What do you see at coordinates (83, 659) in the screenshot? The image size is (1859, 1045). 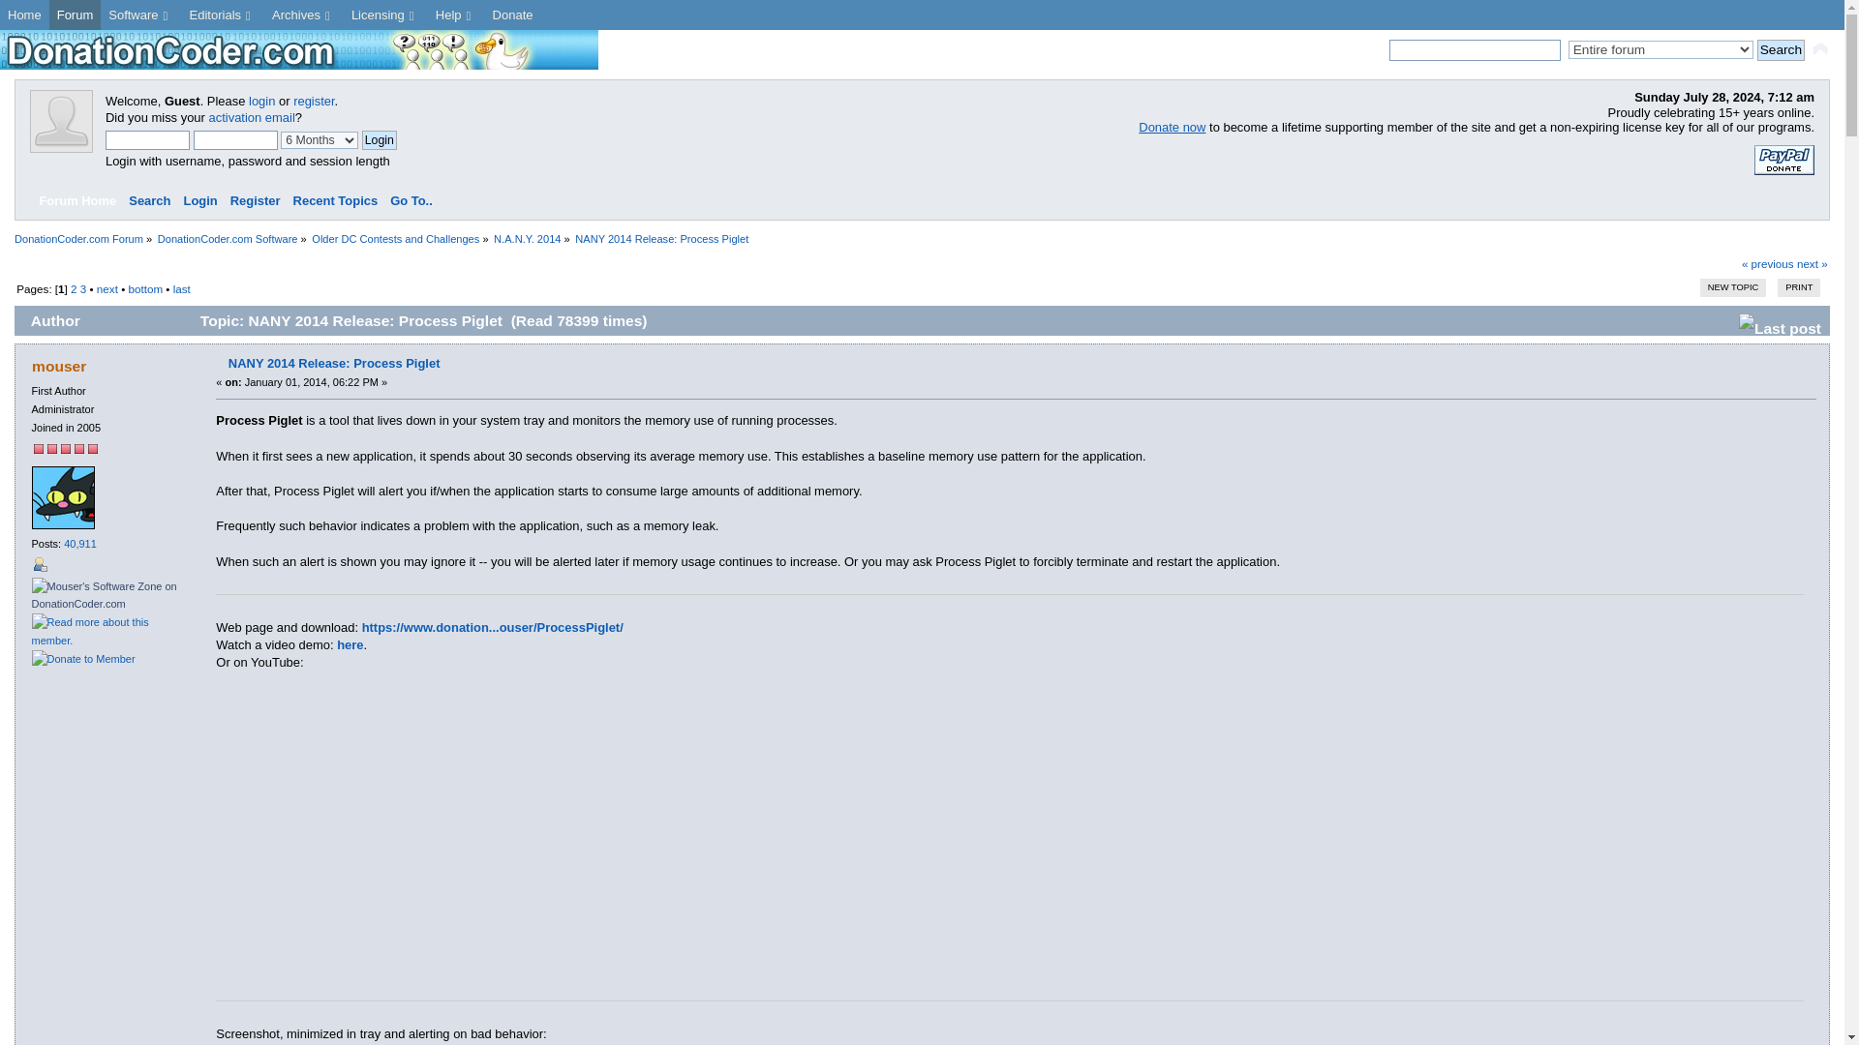 I see `Donate to Member` at bounding box center [83, 659].